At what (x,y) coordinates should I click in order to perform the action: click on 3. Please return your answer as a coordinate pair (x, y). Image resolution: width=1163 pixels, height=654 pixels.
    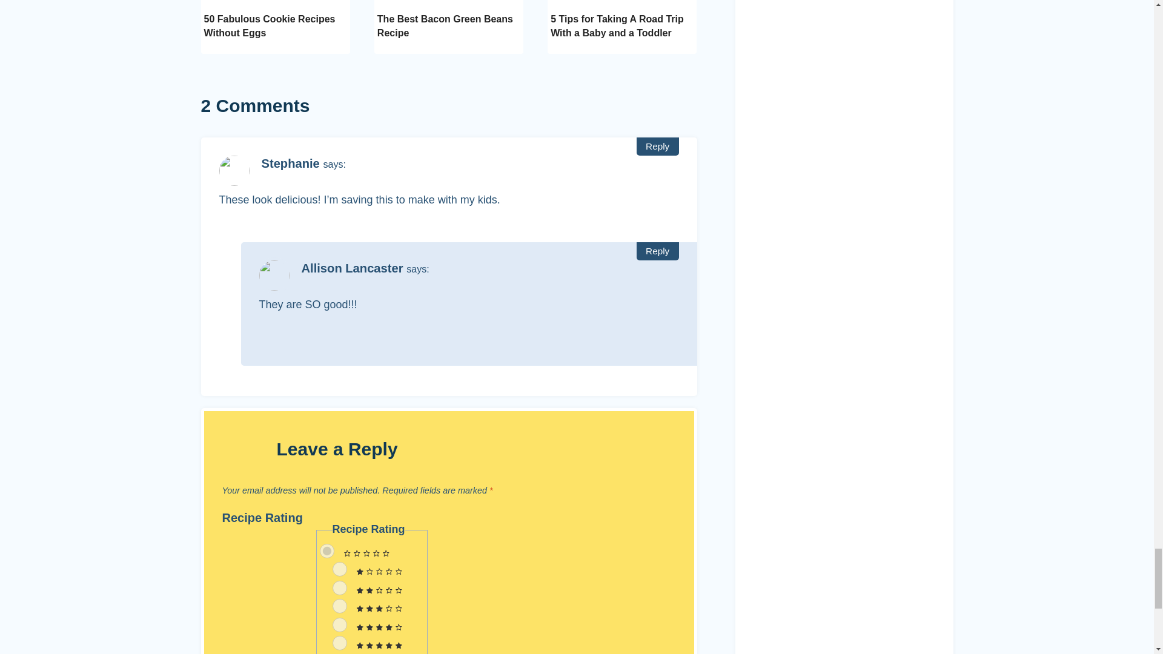
    Looking at the image, I should click on (339, 606).